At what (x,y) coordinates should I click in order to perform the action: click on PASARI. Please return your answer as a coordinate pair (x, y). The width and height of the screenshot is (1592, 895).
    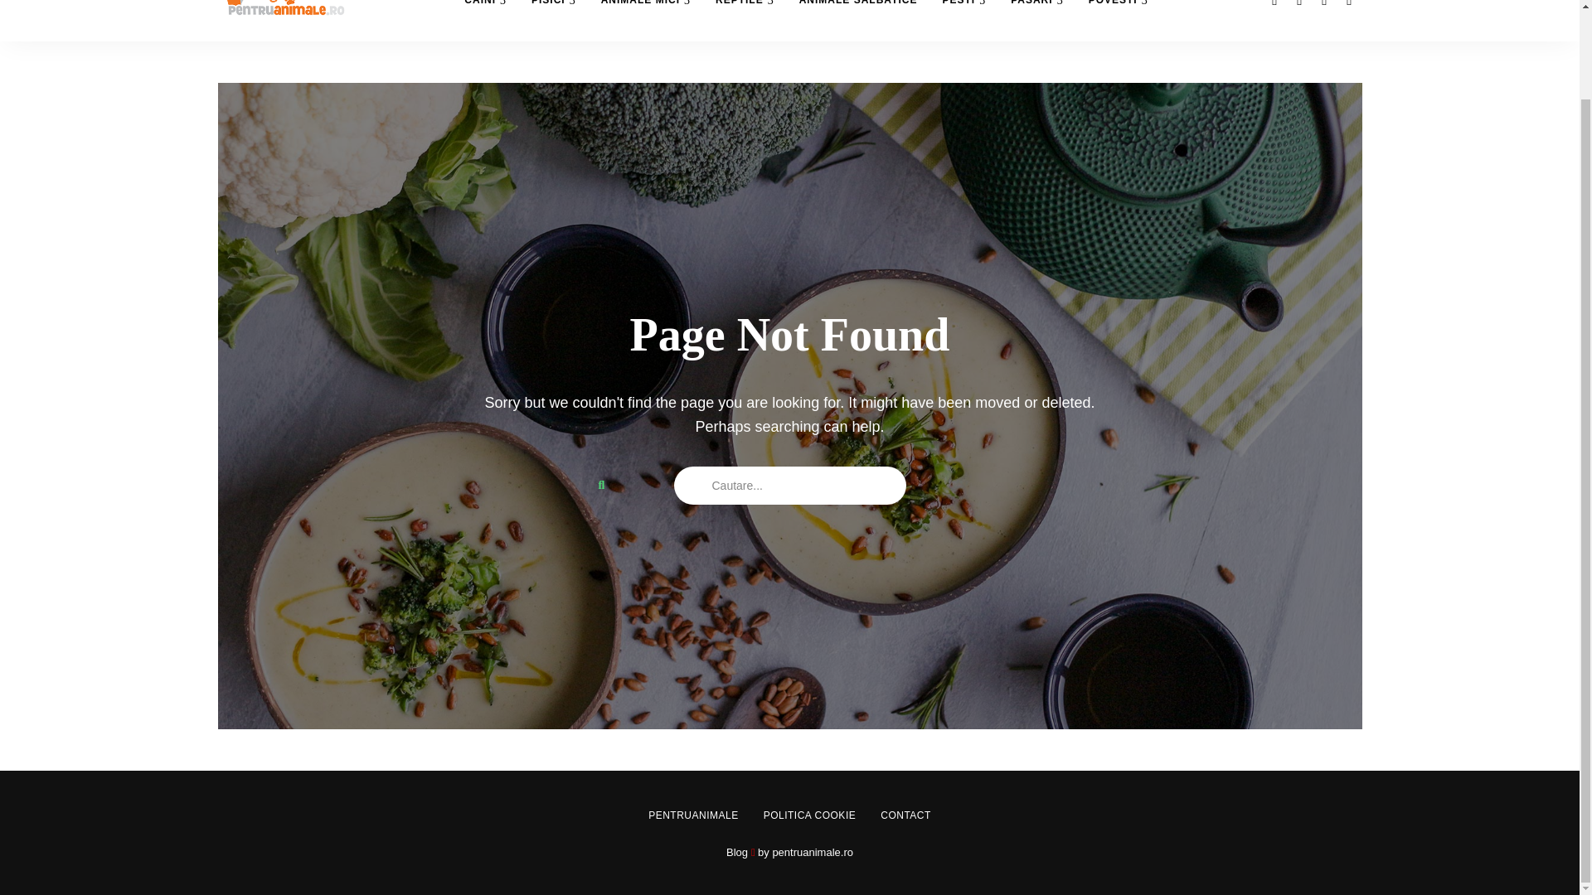
    Looking at the image, I should click on (1036, 20).